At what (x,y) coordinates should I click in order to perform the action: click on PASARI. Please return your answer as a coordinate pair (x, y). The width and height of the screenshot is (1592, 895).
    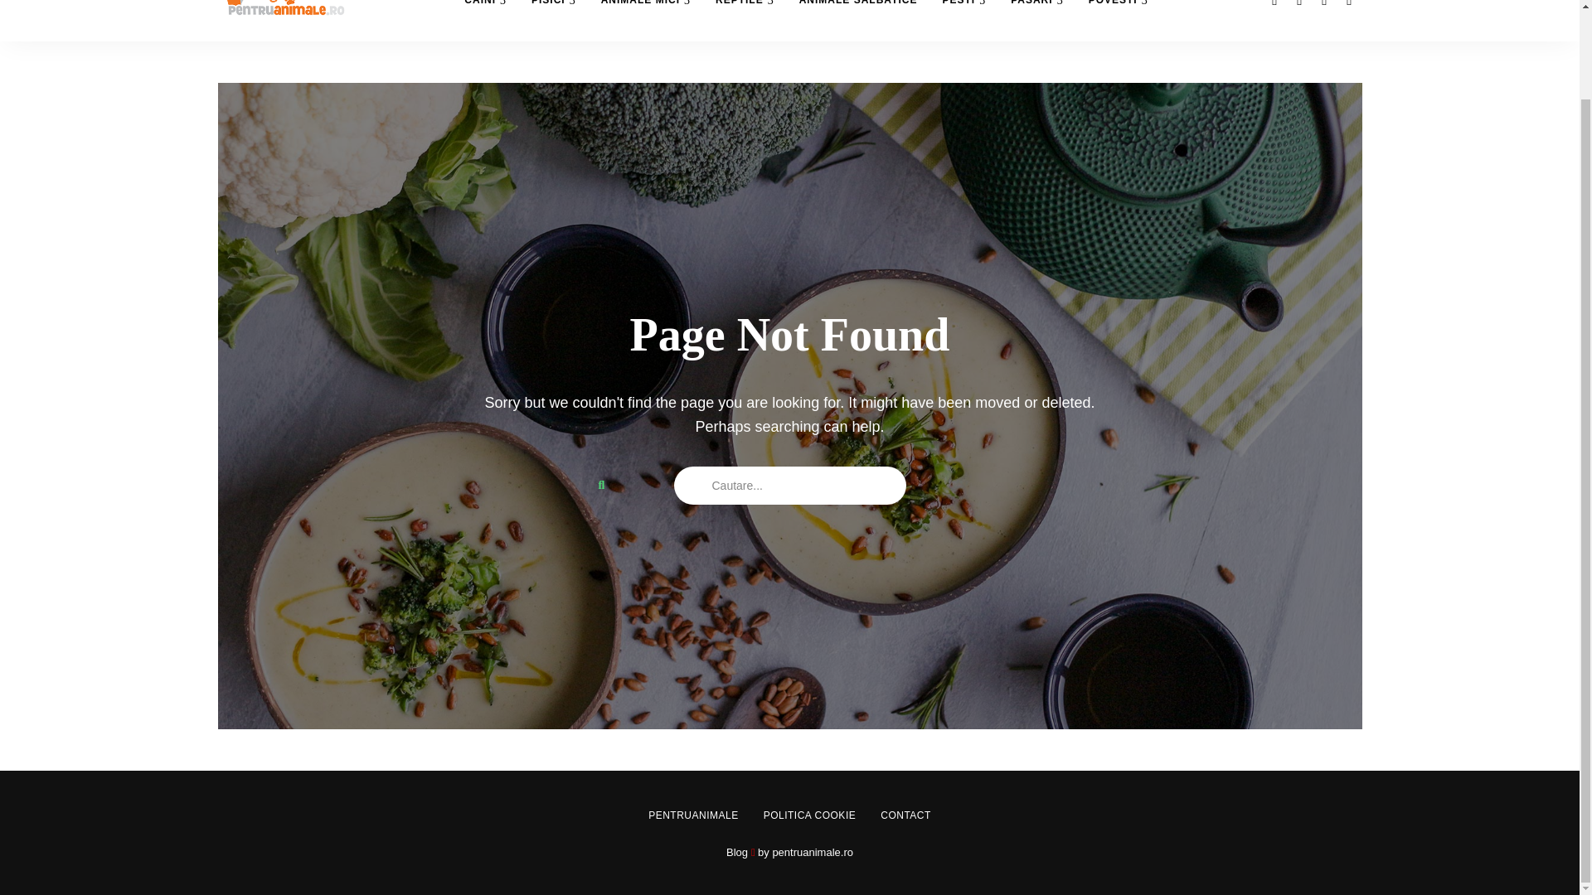
    Looking at the image, I should click on (1036, 20).